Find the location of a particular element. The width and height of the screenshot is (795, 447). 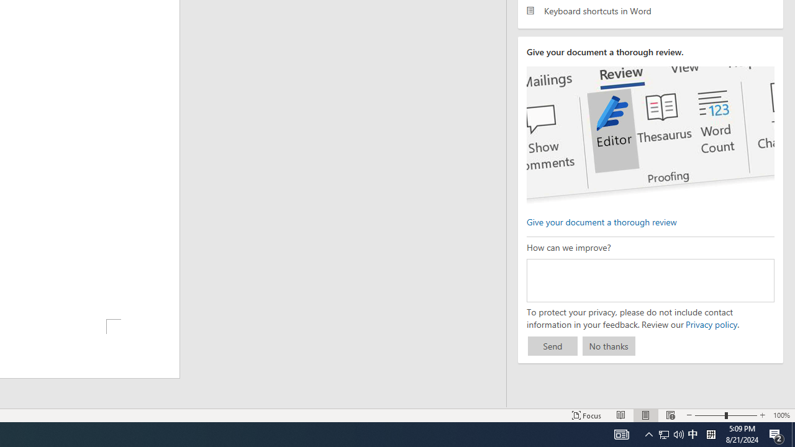

Web Layout is located at coordinates (670, 415).